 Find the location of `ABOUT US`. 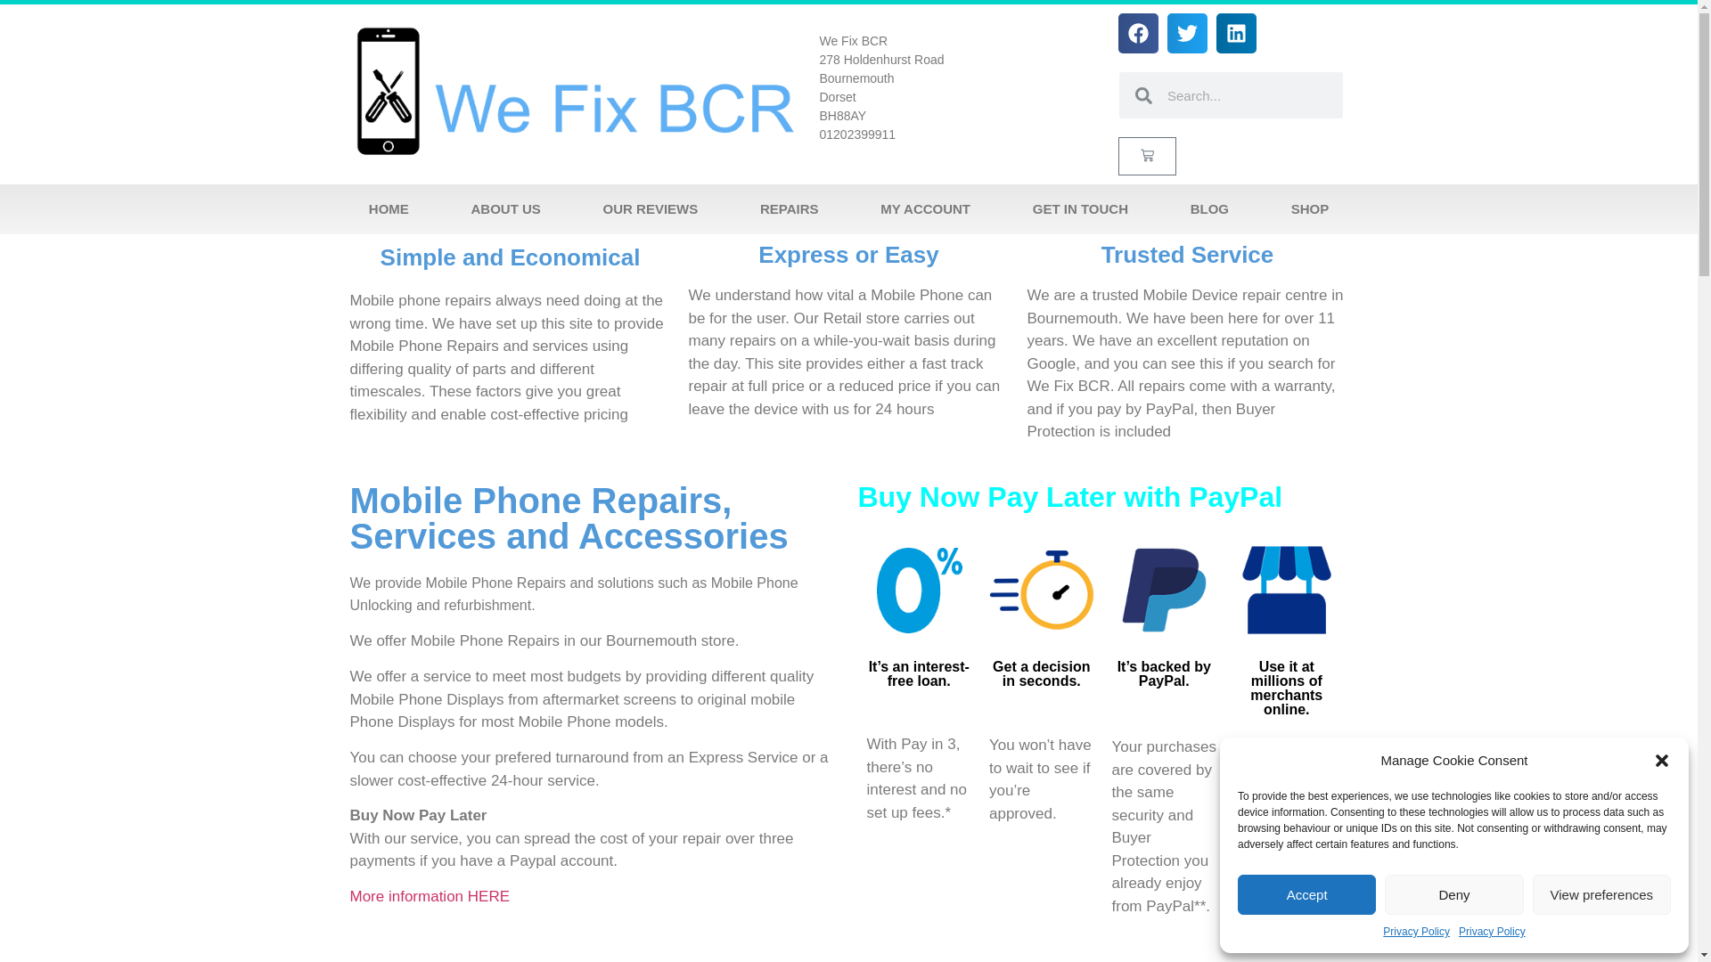

ABOUT US is located at coordinates (505, 209).